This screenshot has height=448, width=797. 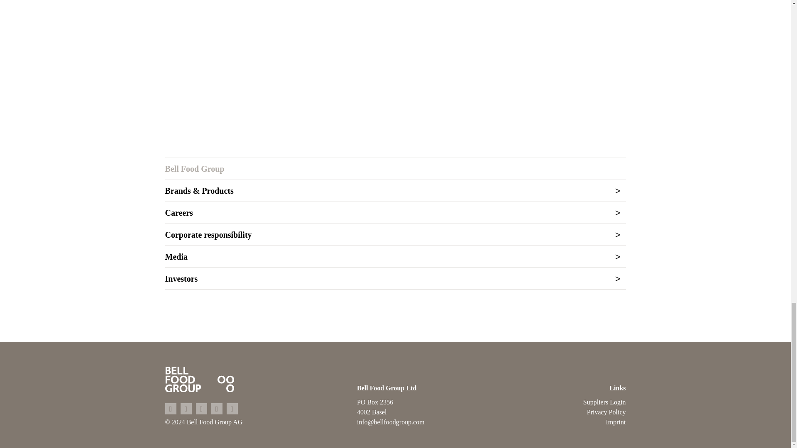 What do you see at coordinates (587, 402) in the screenshot?
I see `Suppliers Login` at bounding box center [587, 402].